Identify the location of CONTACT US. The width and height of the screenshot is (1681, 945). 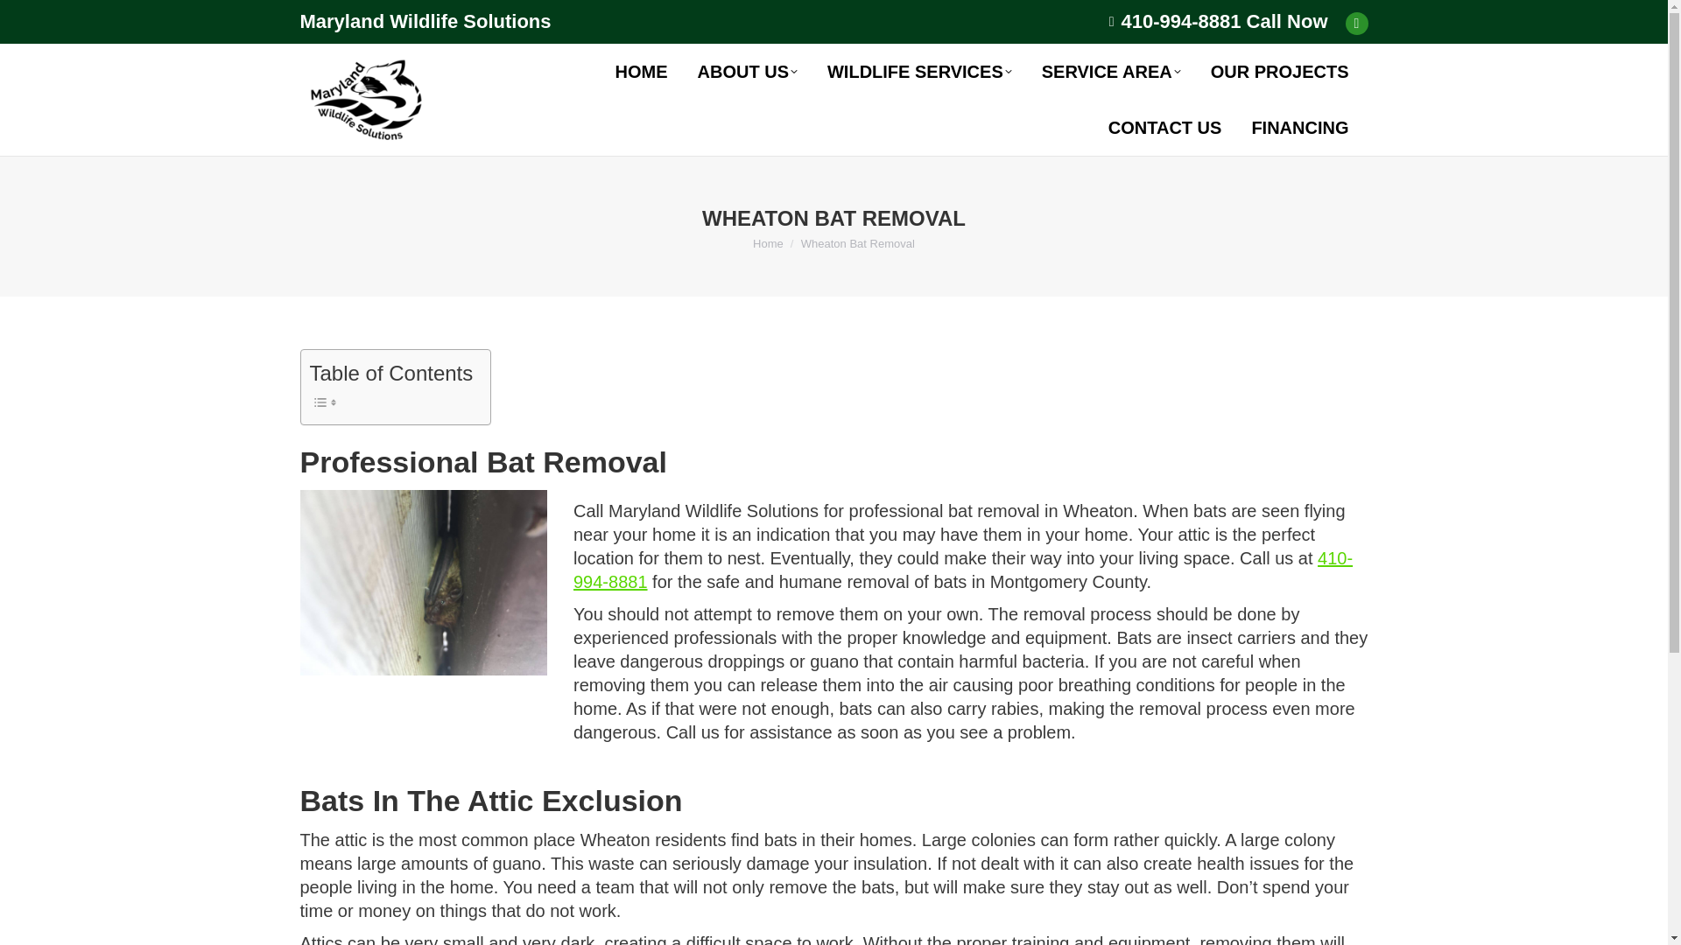
(1164, 127).